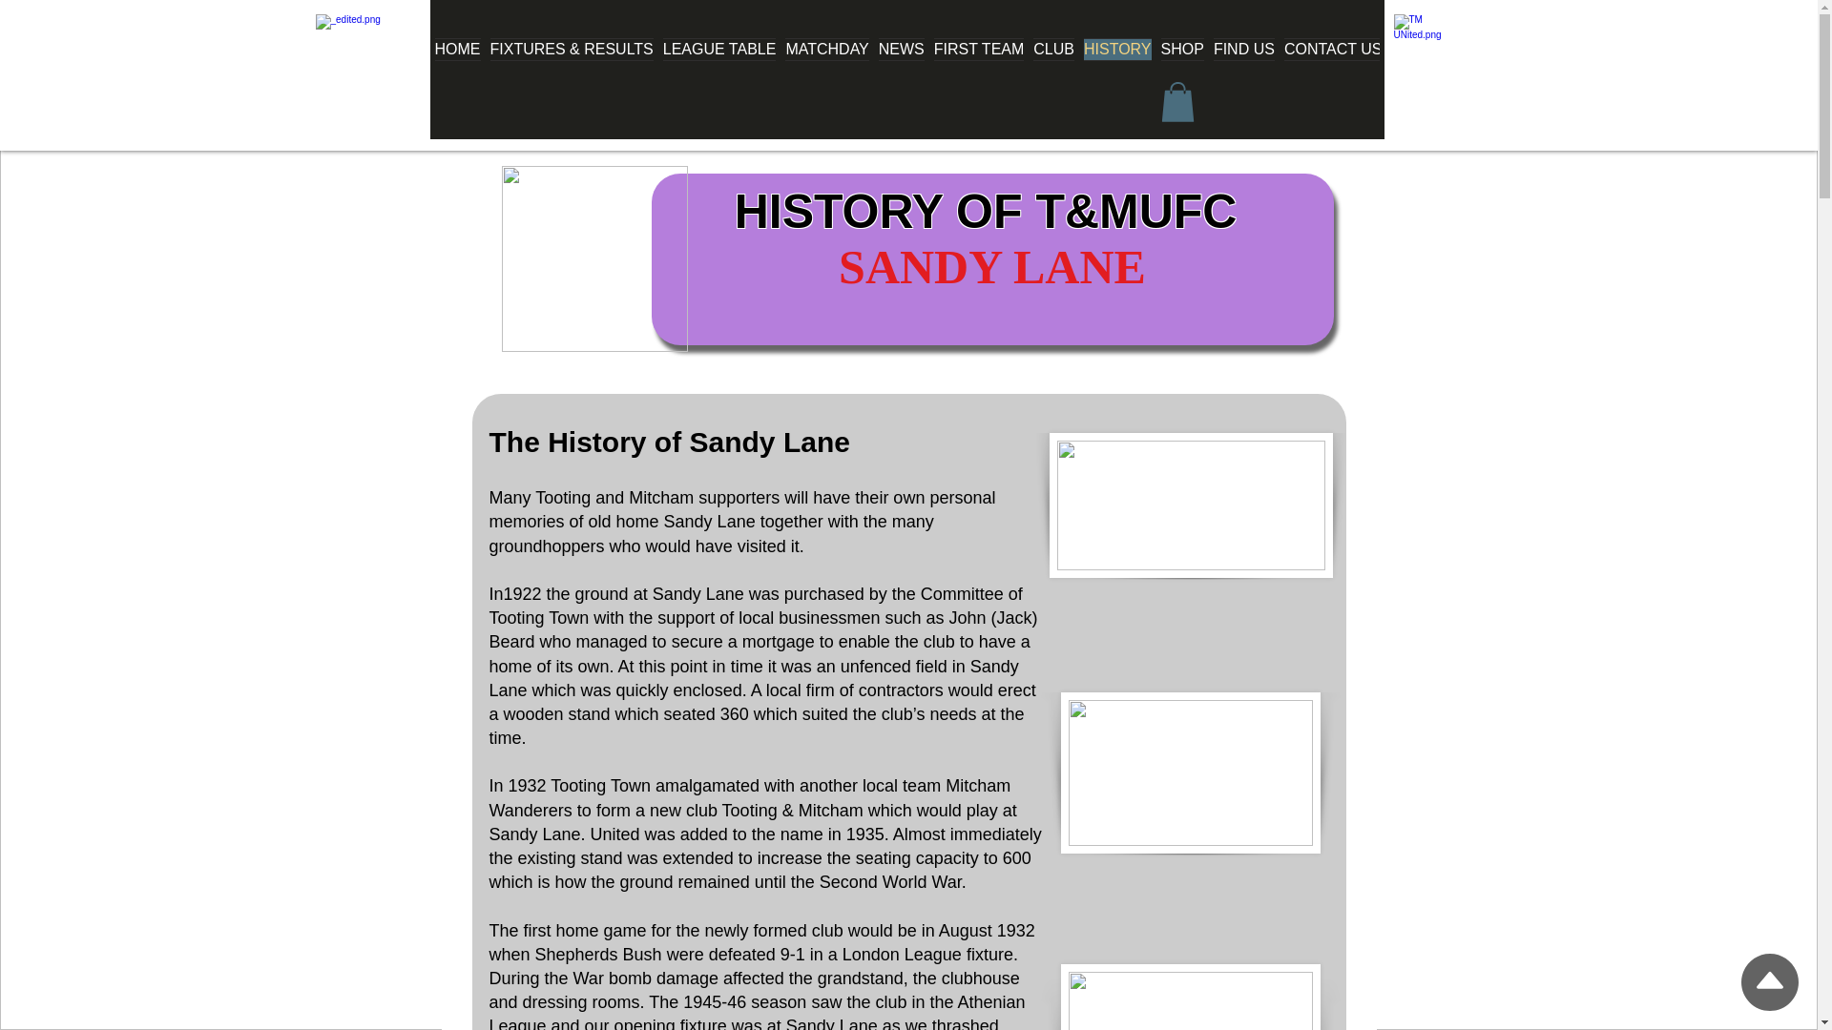 The height and width of the screenshot is (1030, 1832). Describe the element at coordinates (460, 61) in the screenshot. I see `HOME` at that location.